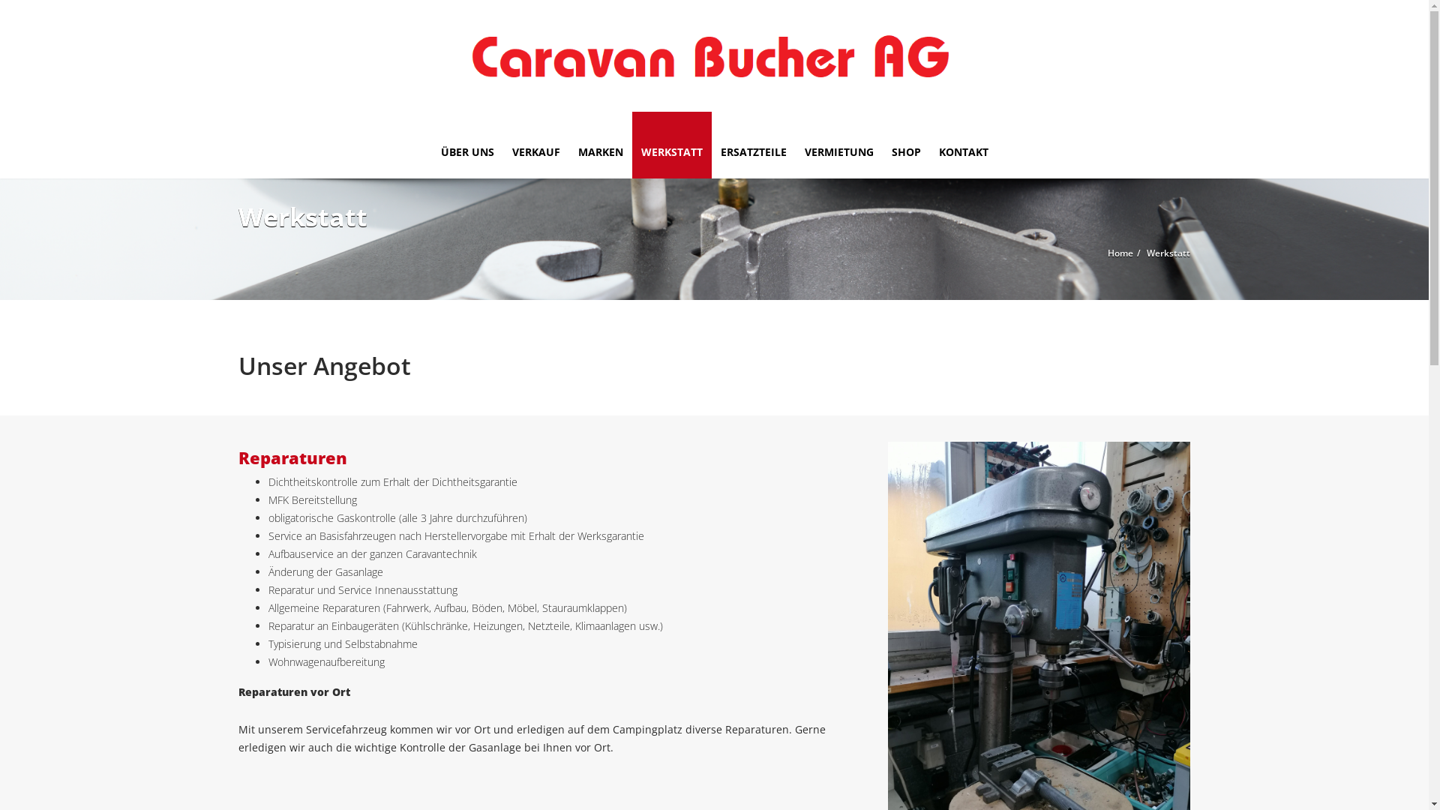  What do you see at coordinates (671, 145) in the screenshot?
I see `WERKSTATT` at bounding box center [671, 145].